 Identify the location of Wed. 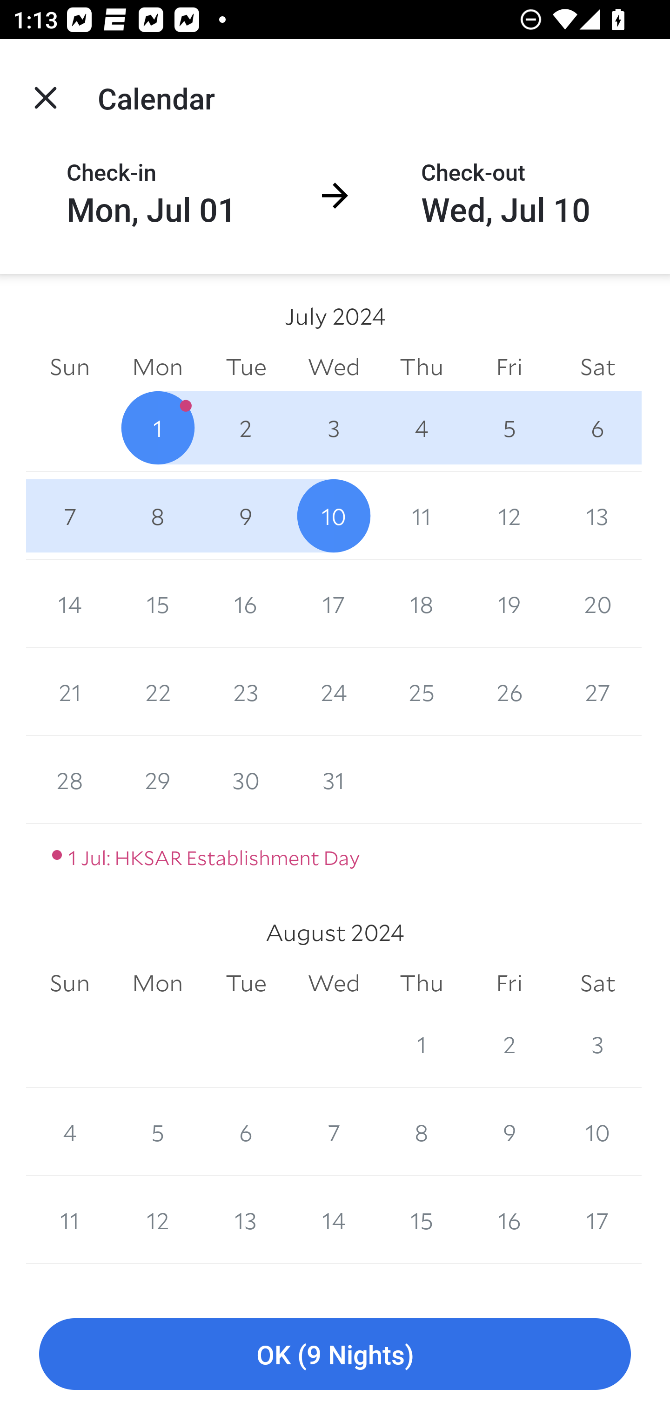
(334, 366).